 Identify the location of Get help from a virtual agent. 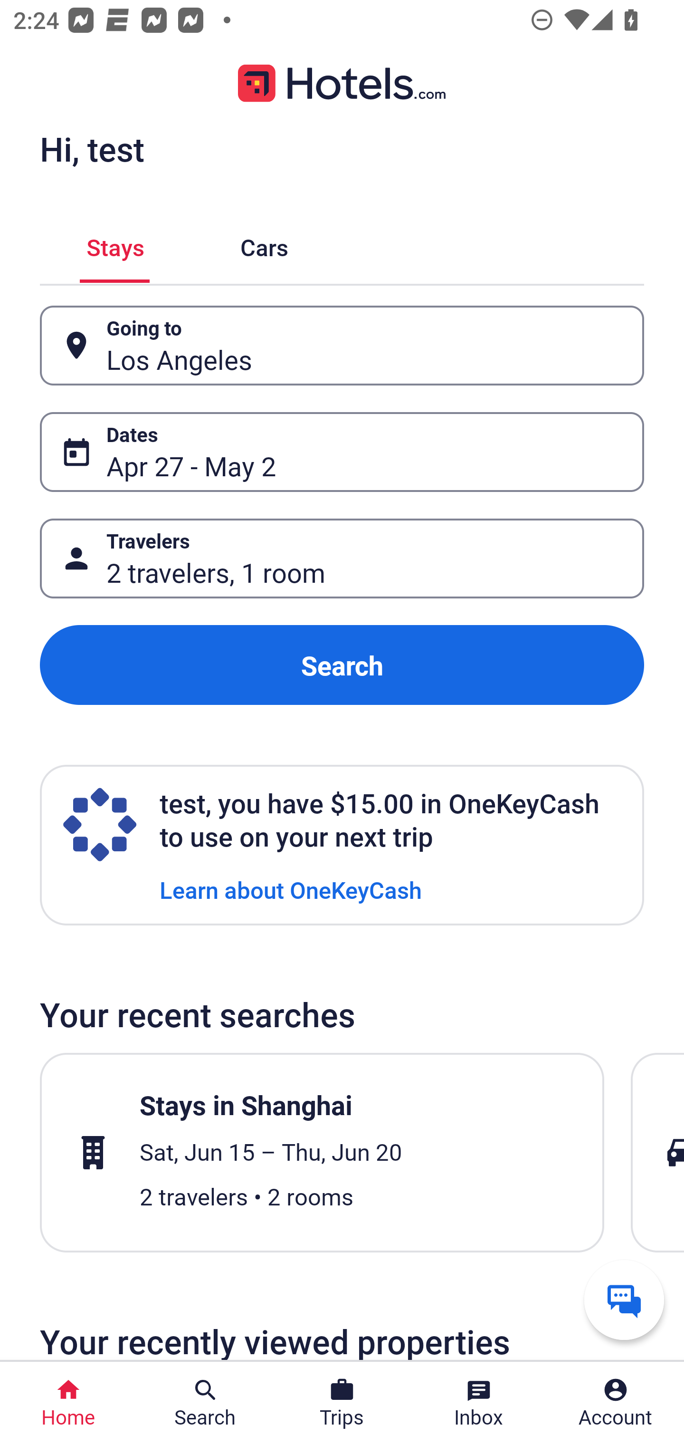
(624, 1300).